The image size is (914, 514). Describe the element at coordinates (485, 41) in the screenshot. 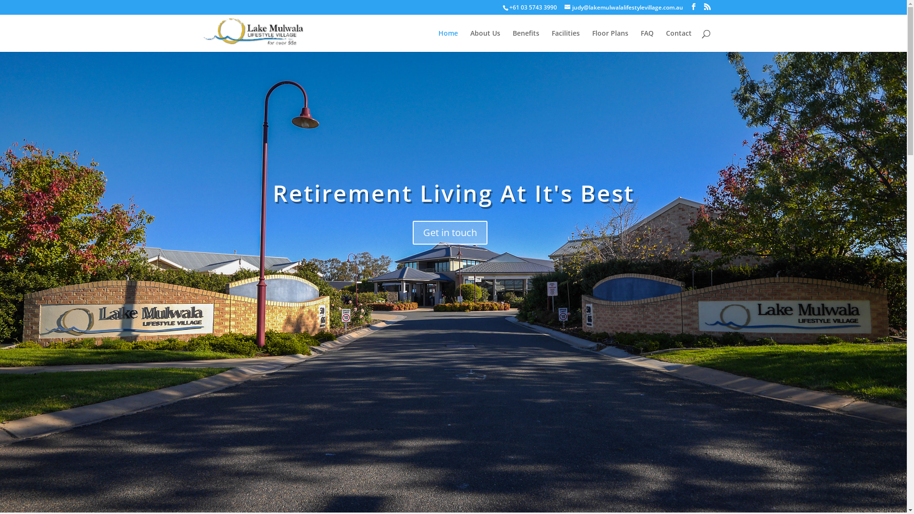

I see `About Us` at that location.